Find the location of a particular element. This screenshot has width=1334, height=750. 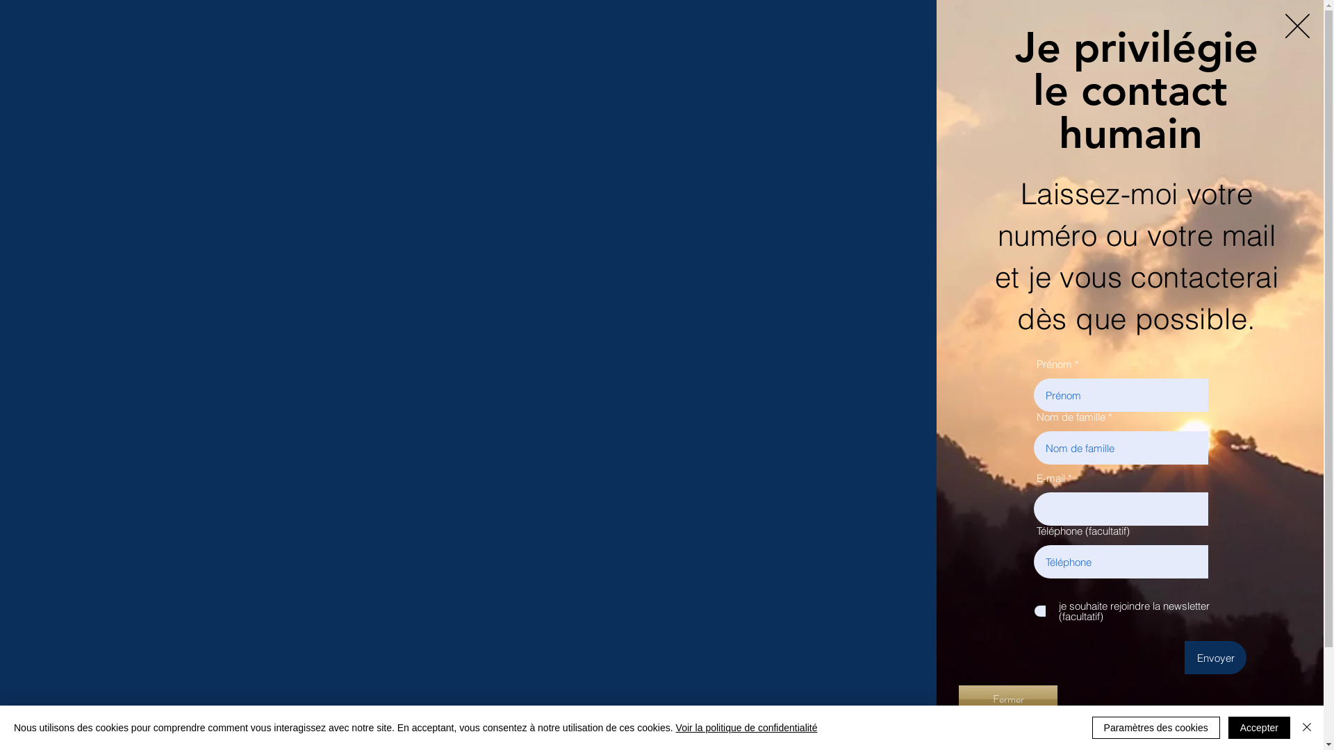

0
Abonnements is located at coordinates (546, 197).